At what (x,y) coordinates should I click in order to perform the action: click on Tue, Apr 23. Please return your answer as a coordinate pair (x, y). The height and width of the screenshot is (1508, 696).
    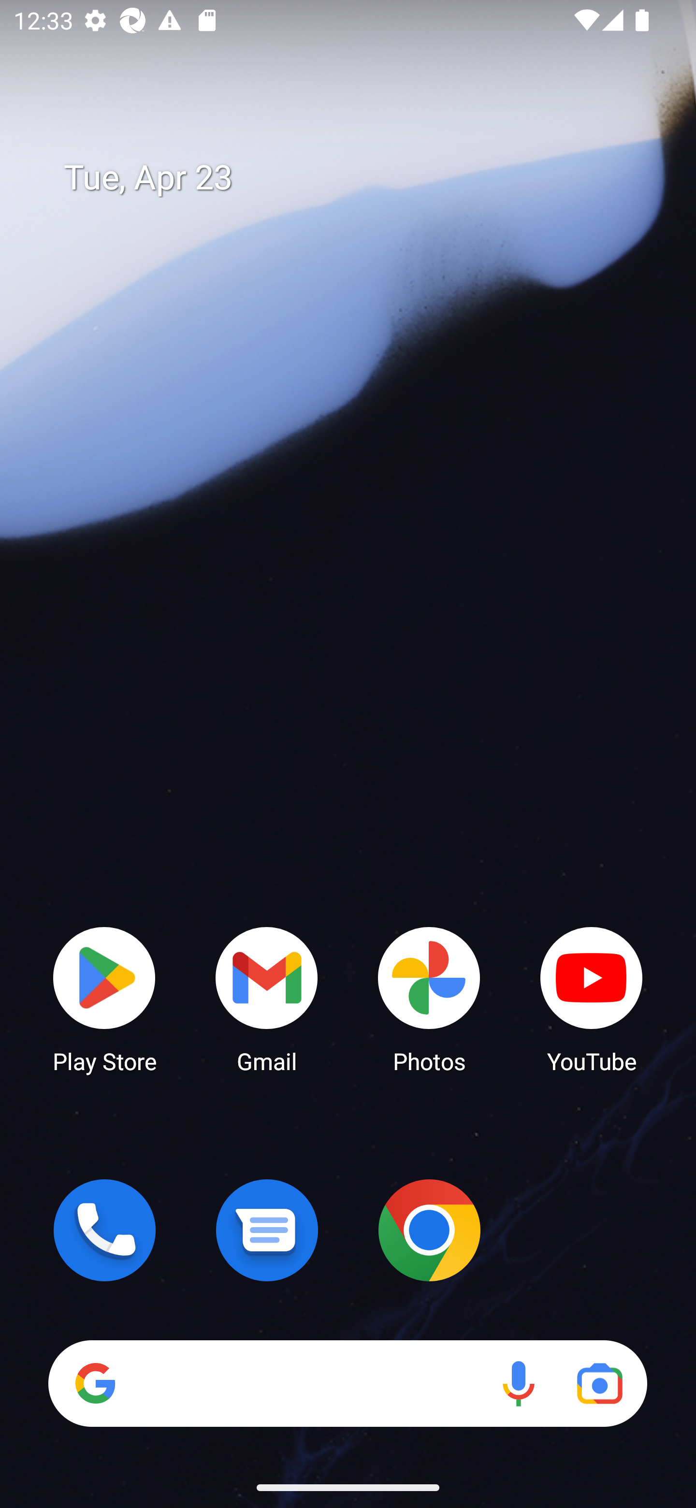
    Looking at the image, I should click on (362, 178).